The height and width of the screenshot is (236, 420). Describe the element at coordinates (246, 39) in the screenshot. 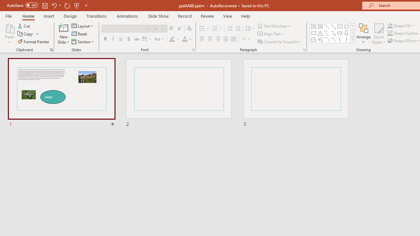

I see `Columns` at that location.